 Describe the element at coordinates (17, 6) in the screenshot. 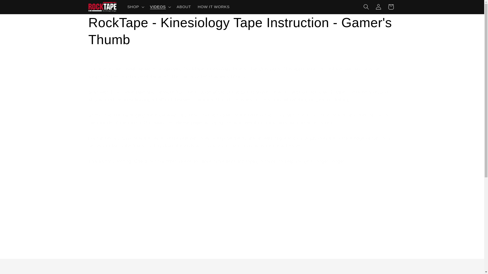

I see `Skip to content` at that location.